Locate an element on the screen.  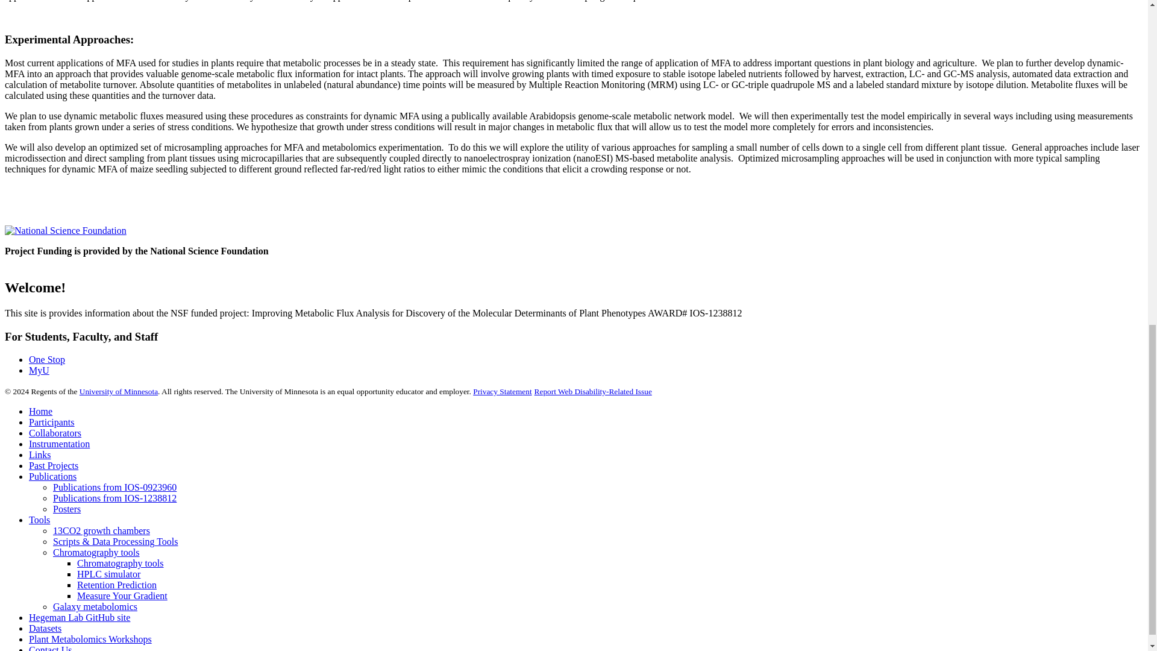
Privacy Statement is located at coordinates (502, 391).